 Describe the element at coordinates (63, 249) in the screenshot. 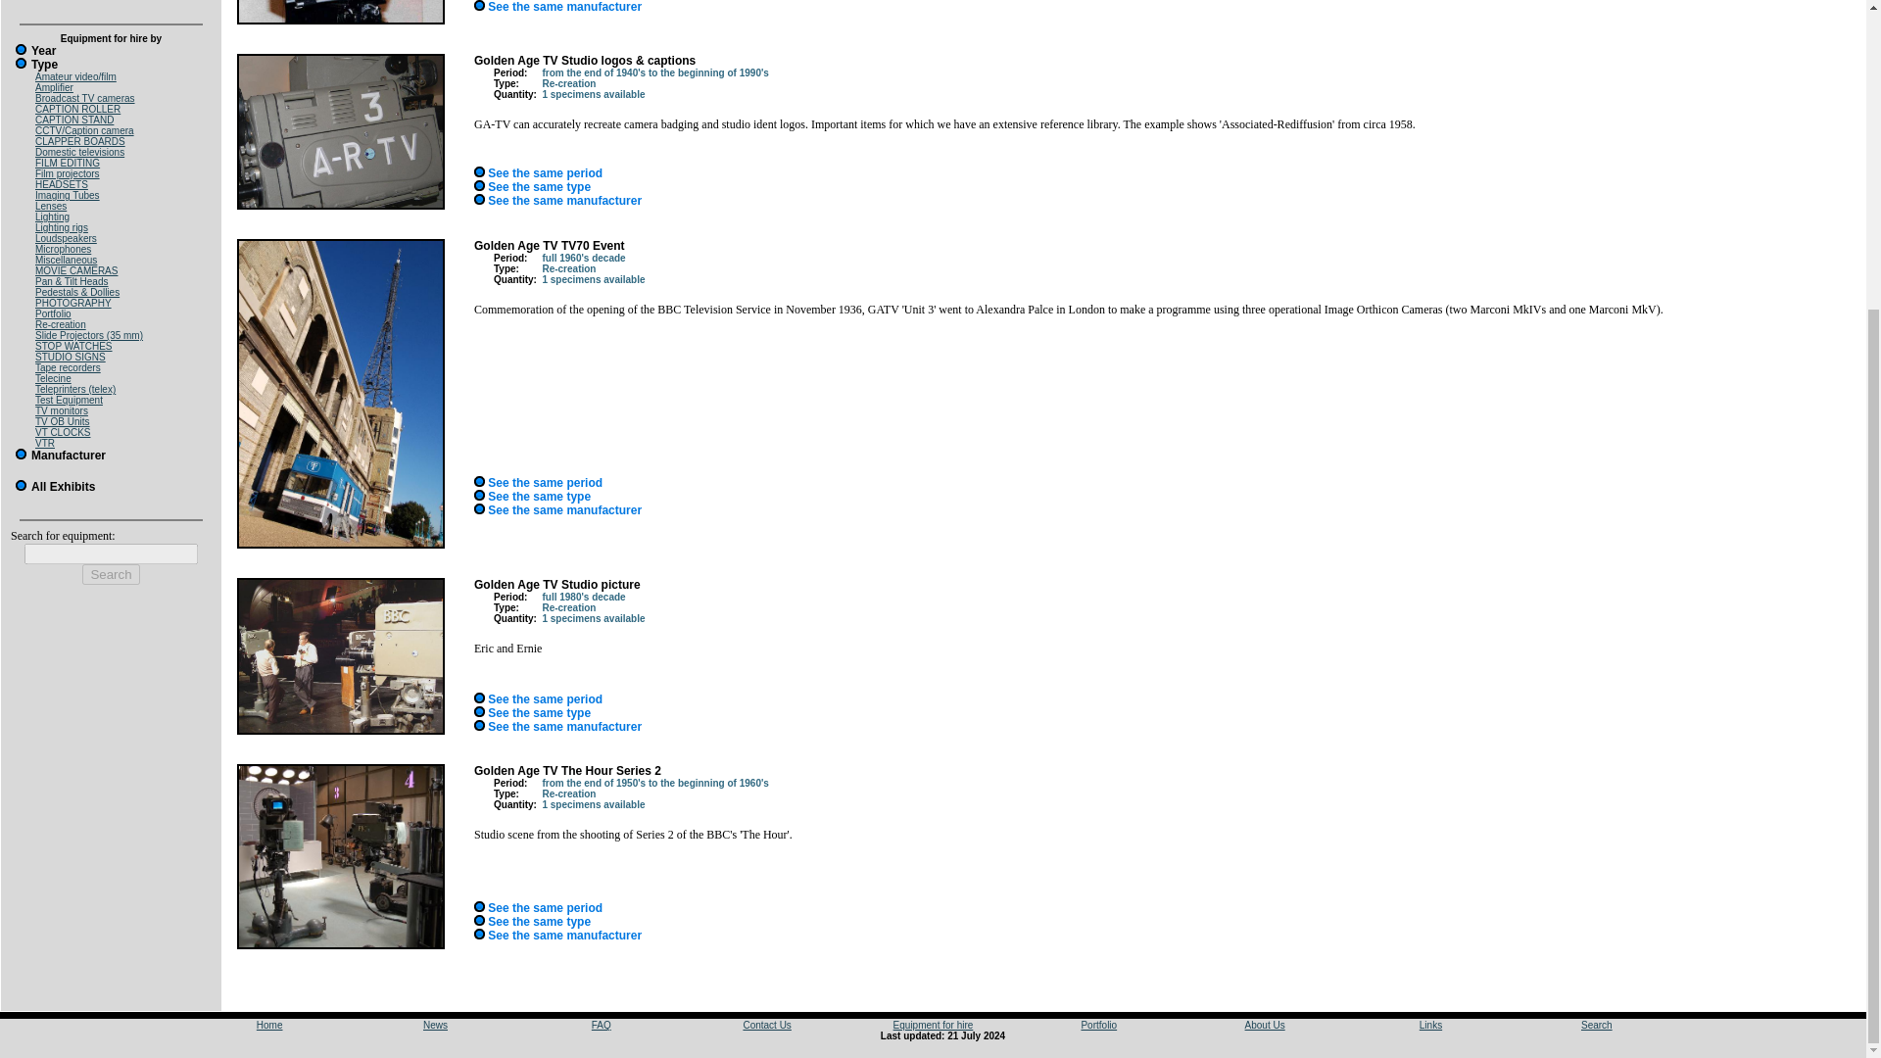

I see `Microphones` at that location.